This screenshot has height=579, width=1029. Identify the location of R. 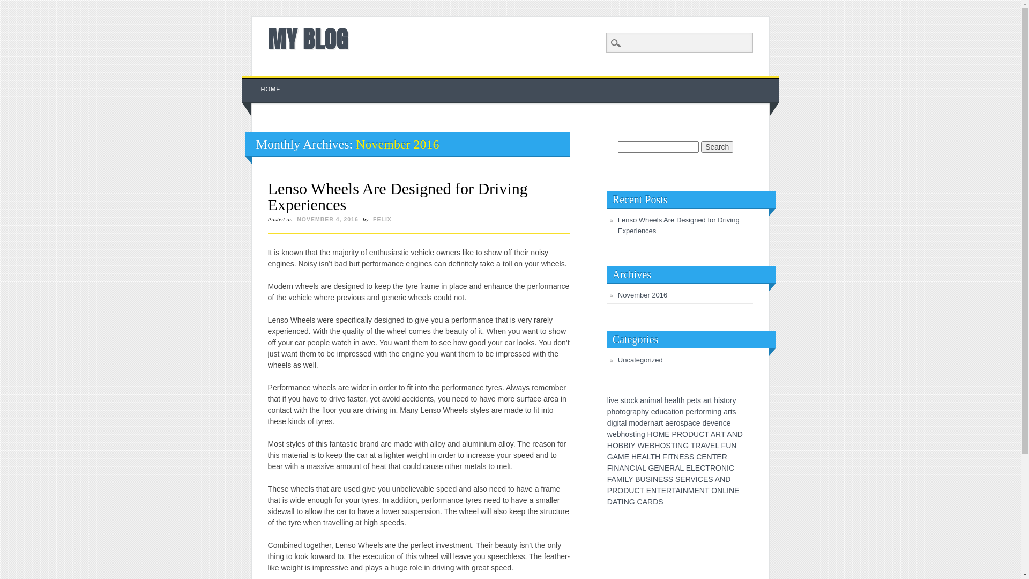
(672, 468).